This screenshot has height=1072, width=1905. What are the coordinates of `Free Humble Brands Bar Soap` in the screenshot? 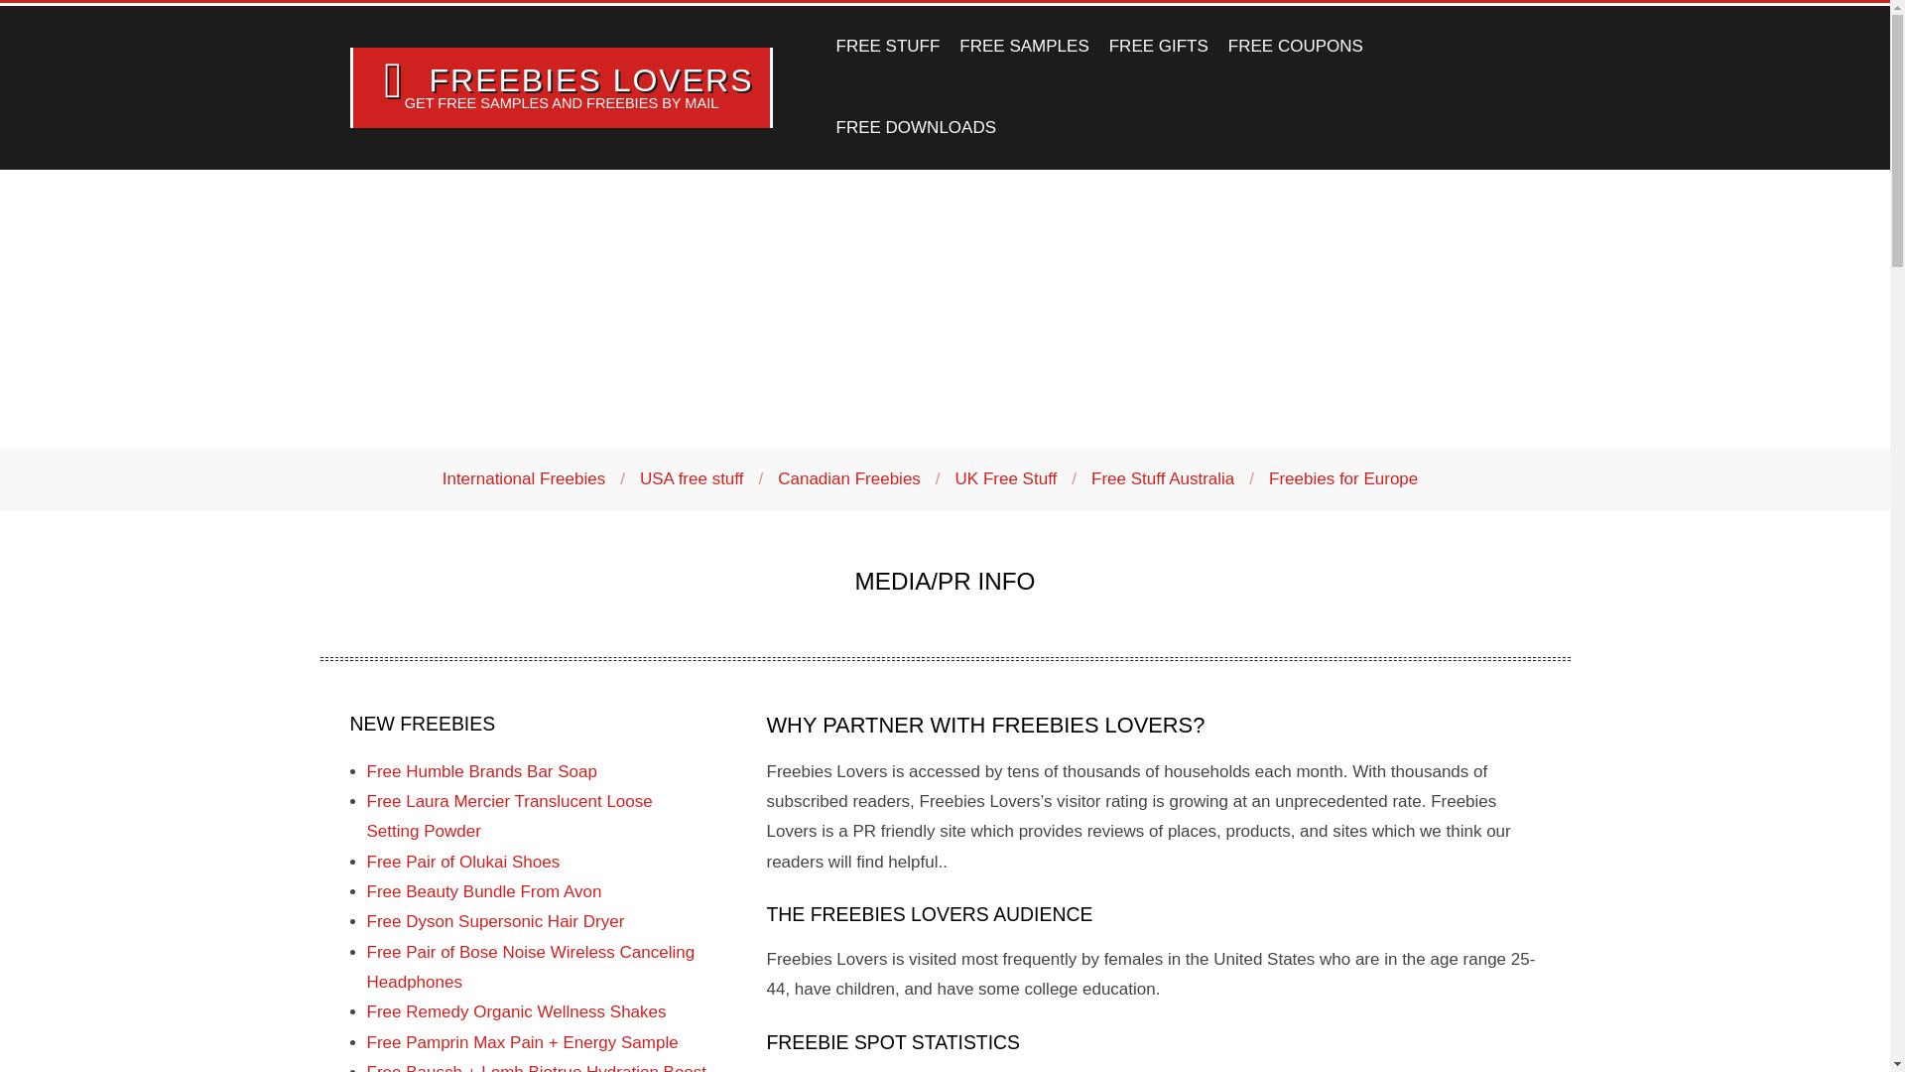 It's located at (482, 771).